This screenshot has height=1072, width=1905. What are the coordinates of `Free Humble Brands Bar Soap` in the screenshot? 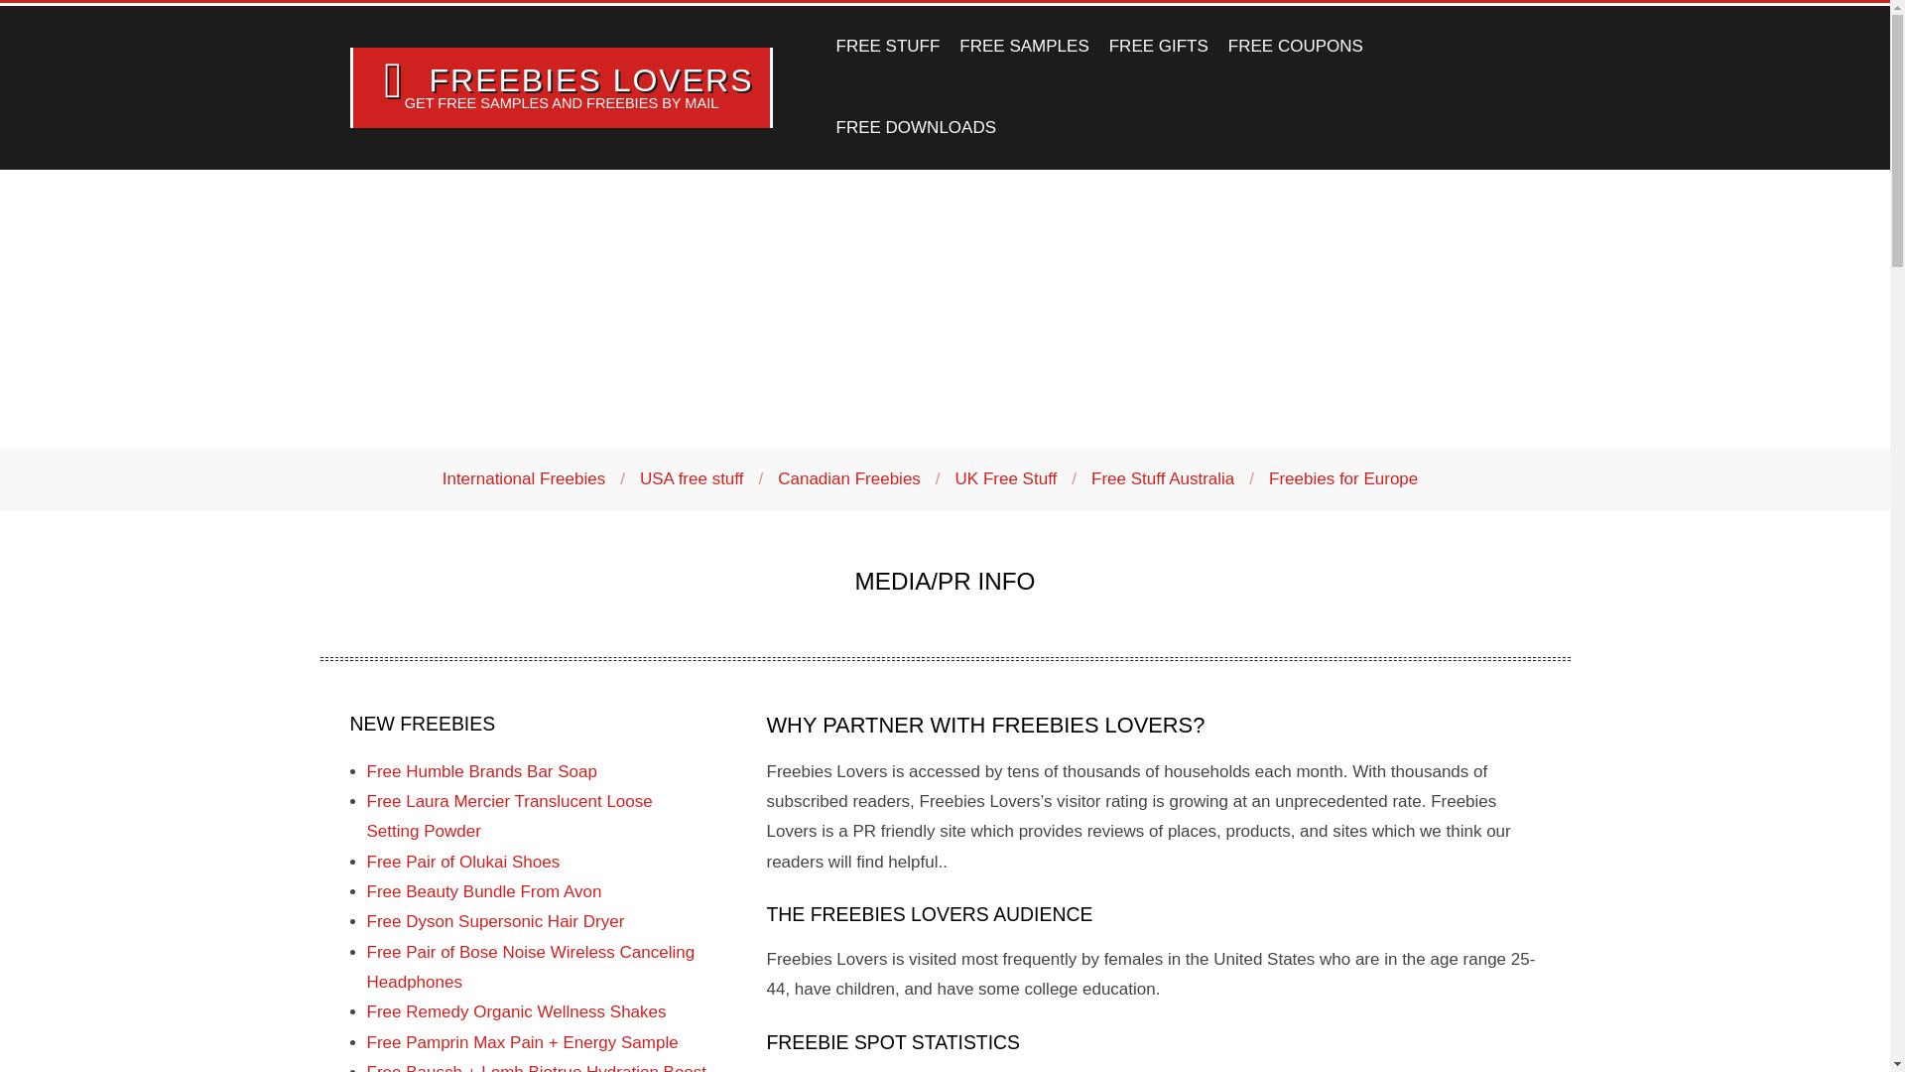 It's located at (482, 771).